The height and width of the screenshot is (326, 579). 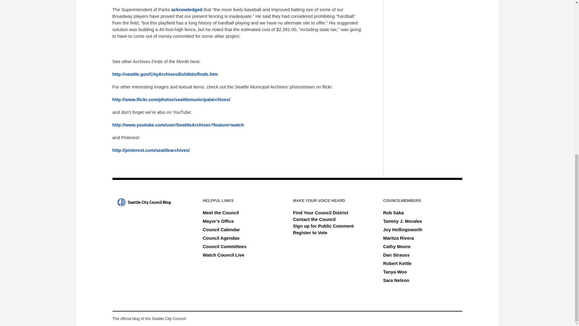 I want to click on Watch Council Live, so click(x=223, y=255).